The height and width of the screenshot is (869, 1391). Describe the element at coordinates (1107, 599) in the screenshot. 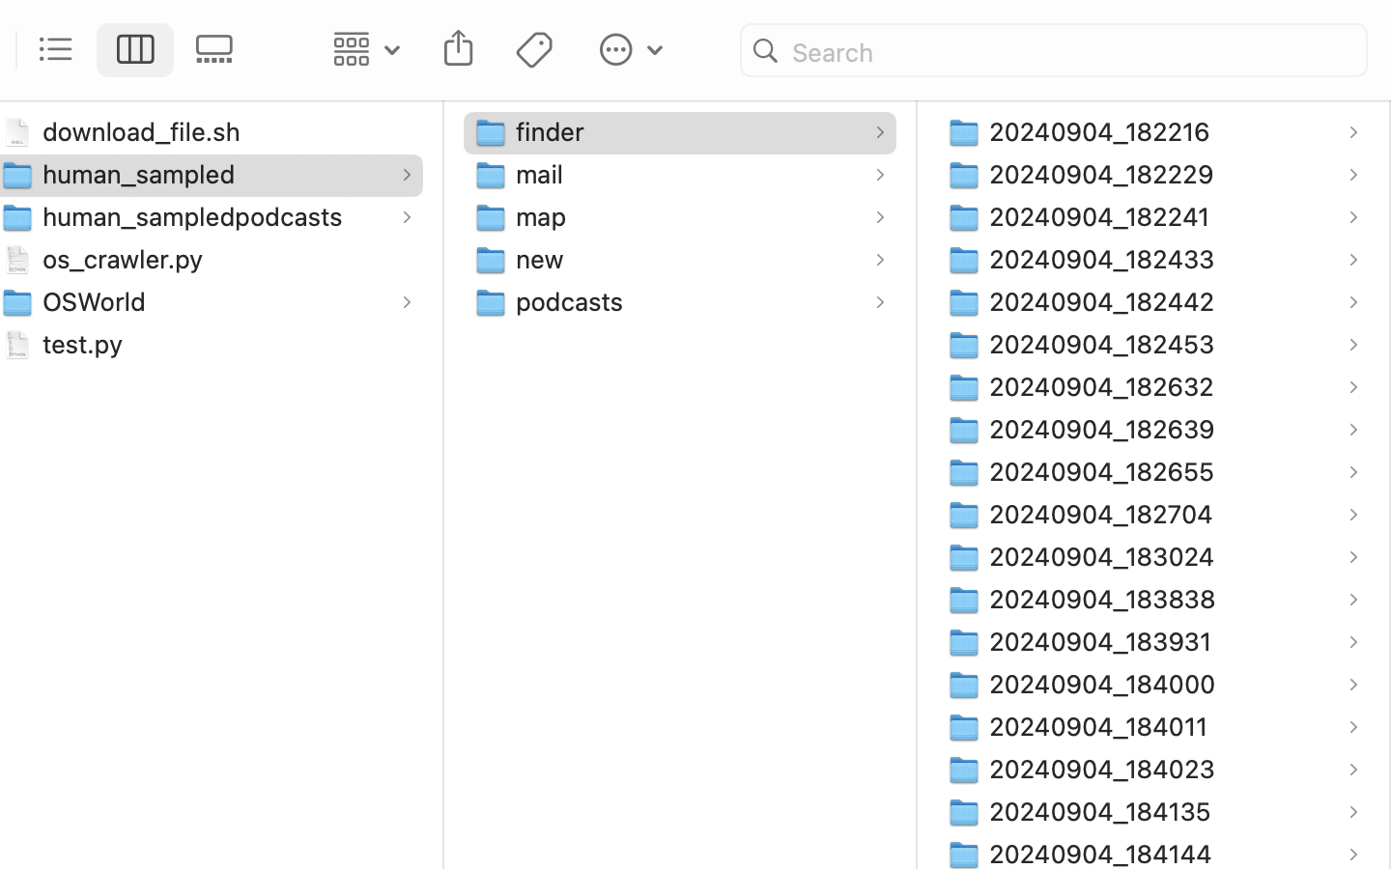

I see `20240904_183838` at that location.